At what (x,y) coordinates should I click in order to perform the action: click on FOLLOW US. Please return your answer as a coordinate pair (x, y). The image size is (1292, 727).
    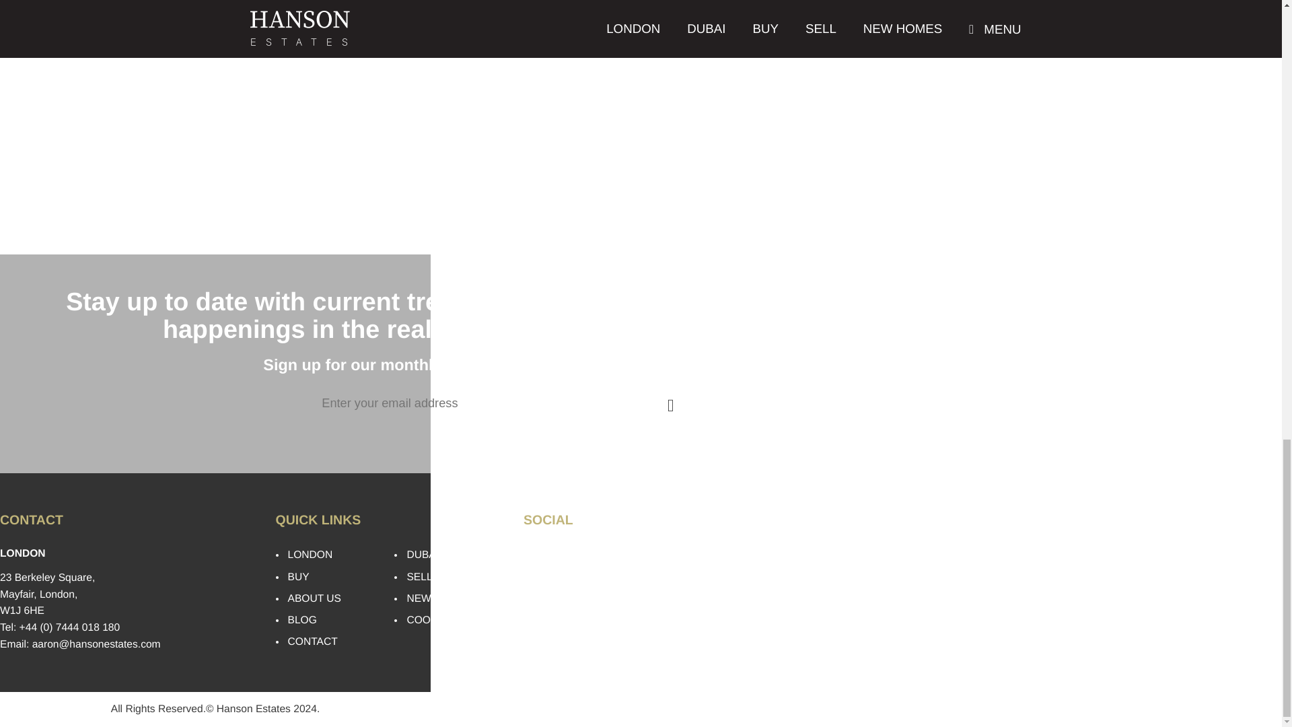
    Looking at the image, I should click on (563, 580).